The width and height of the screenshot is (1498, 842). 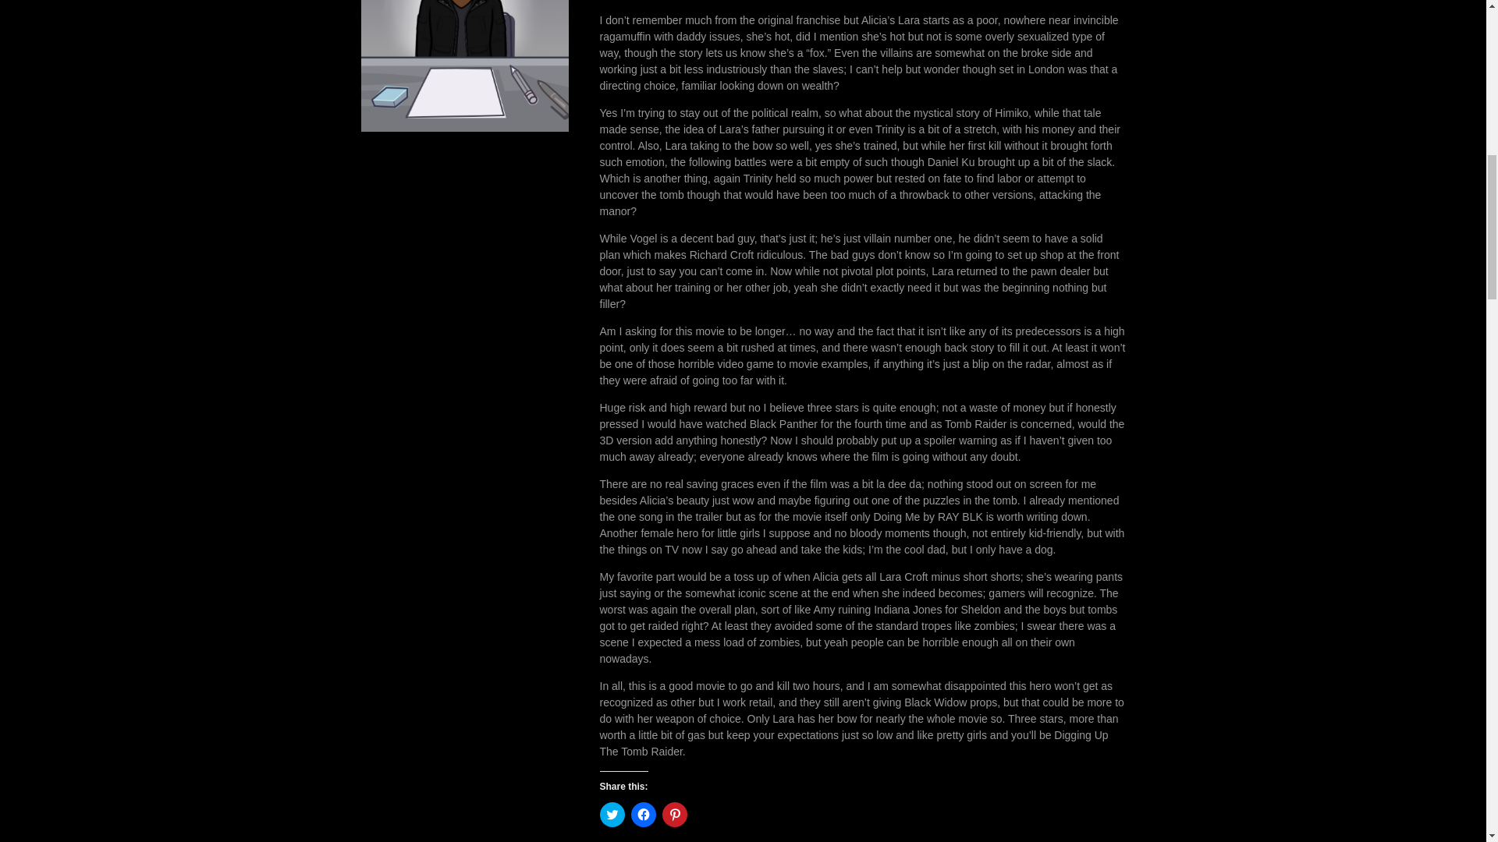 What do you see at coordinates (612, 814) in the screenshot?
I see `Click to share on Twitter` at bounding box center [612, 814].